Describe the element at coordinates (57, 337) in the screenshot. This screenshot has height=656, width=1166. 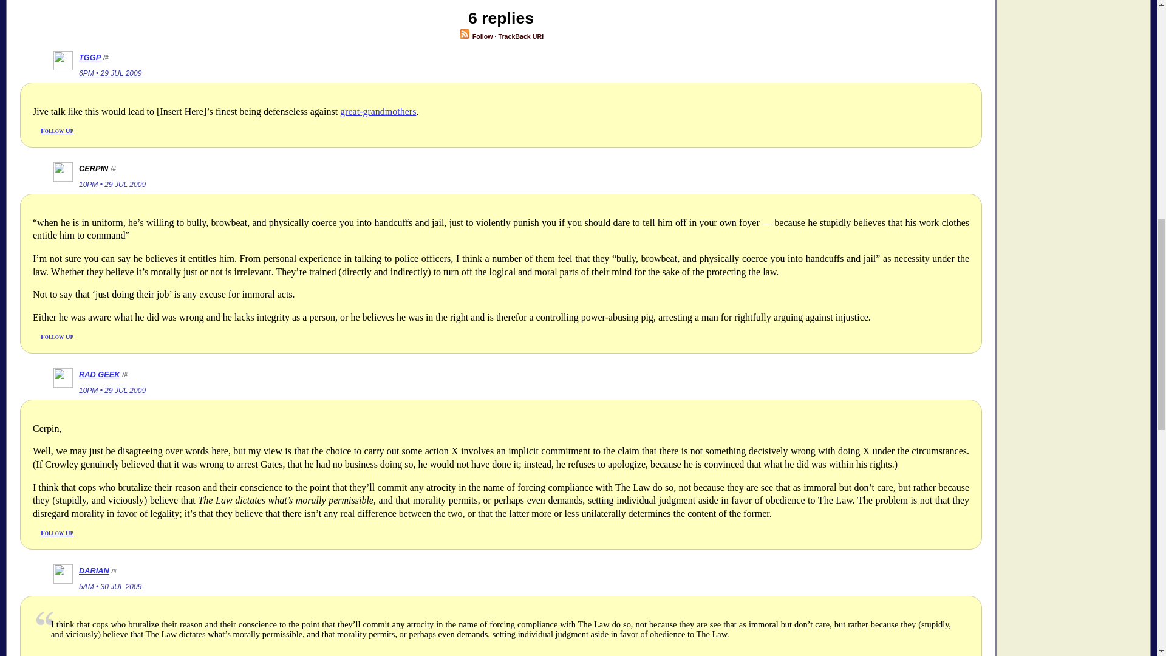
I see `Follow Up` at that location.